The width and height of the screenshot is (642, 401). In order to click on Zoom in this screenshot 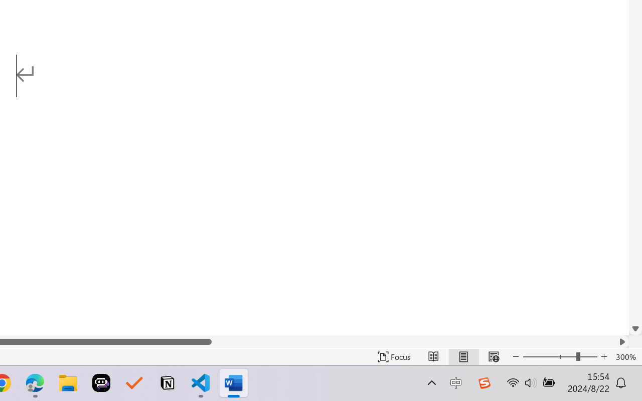, I will do `click(560, 357)`.